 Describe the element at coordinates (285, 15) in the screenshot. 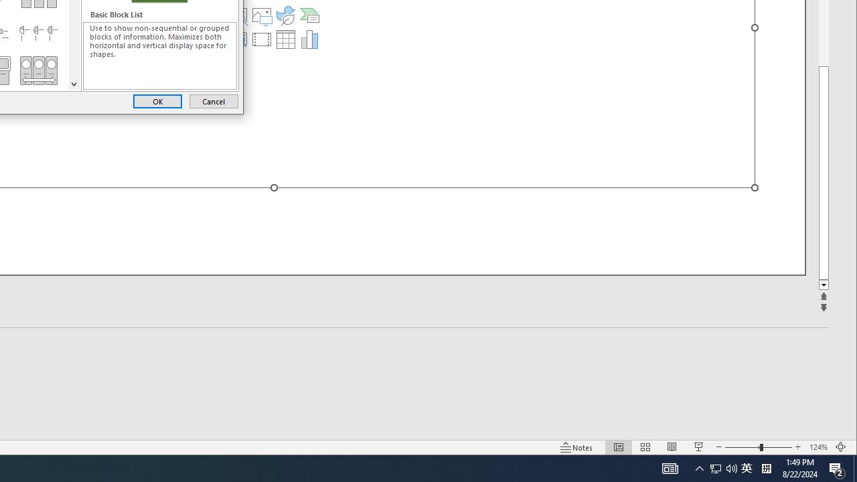

I see `Insert an Icon` at that location.